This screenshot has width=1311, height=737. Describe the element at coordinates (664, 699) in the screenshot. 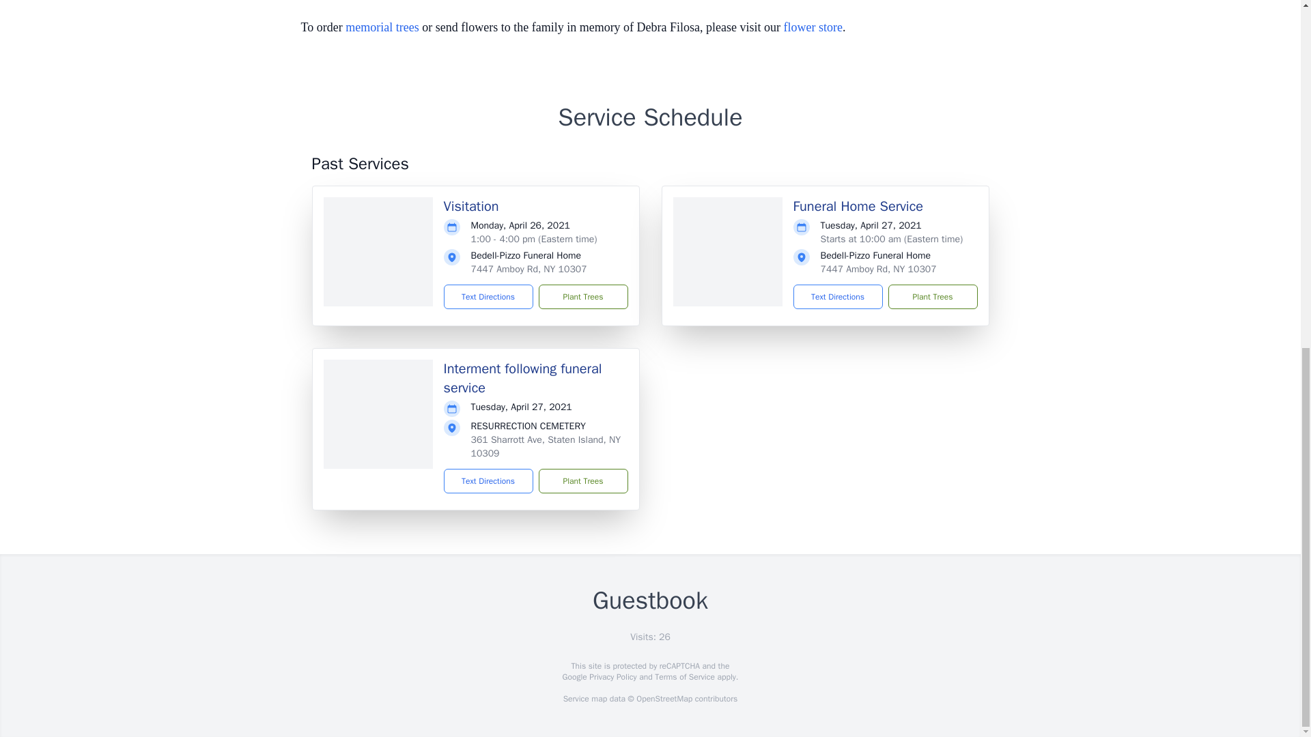

I see `OpenStreetMap` at that location.